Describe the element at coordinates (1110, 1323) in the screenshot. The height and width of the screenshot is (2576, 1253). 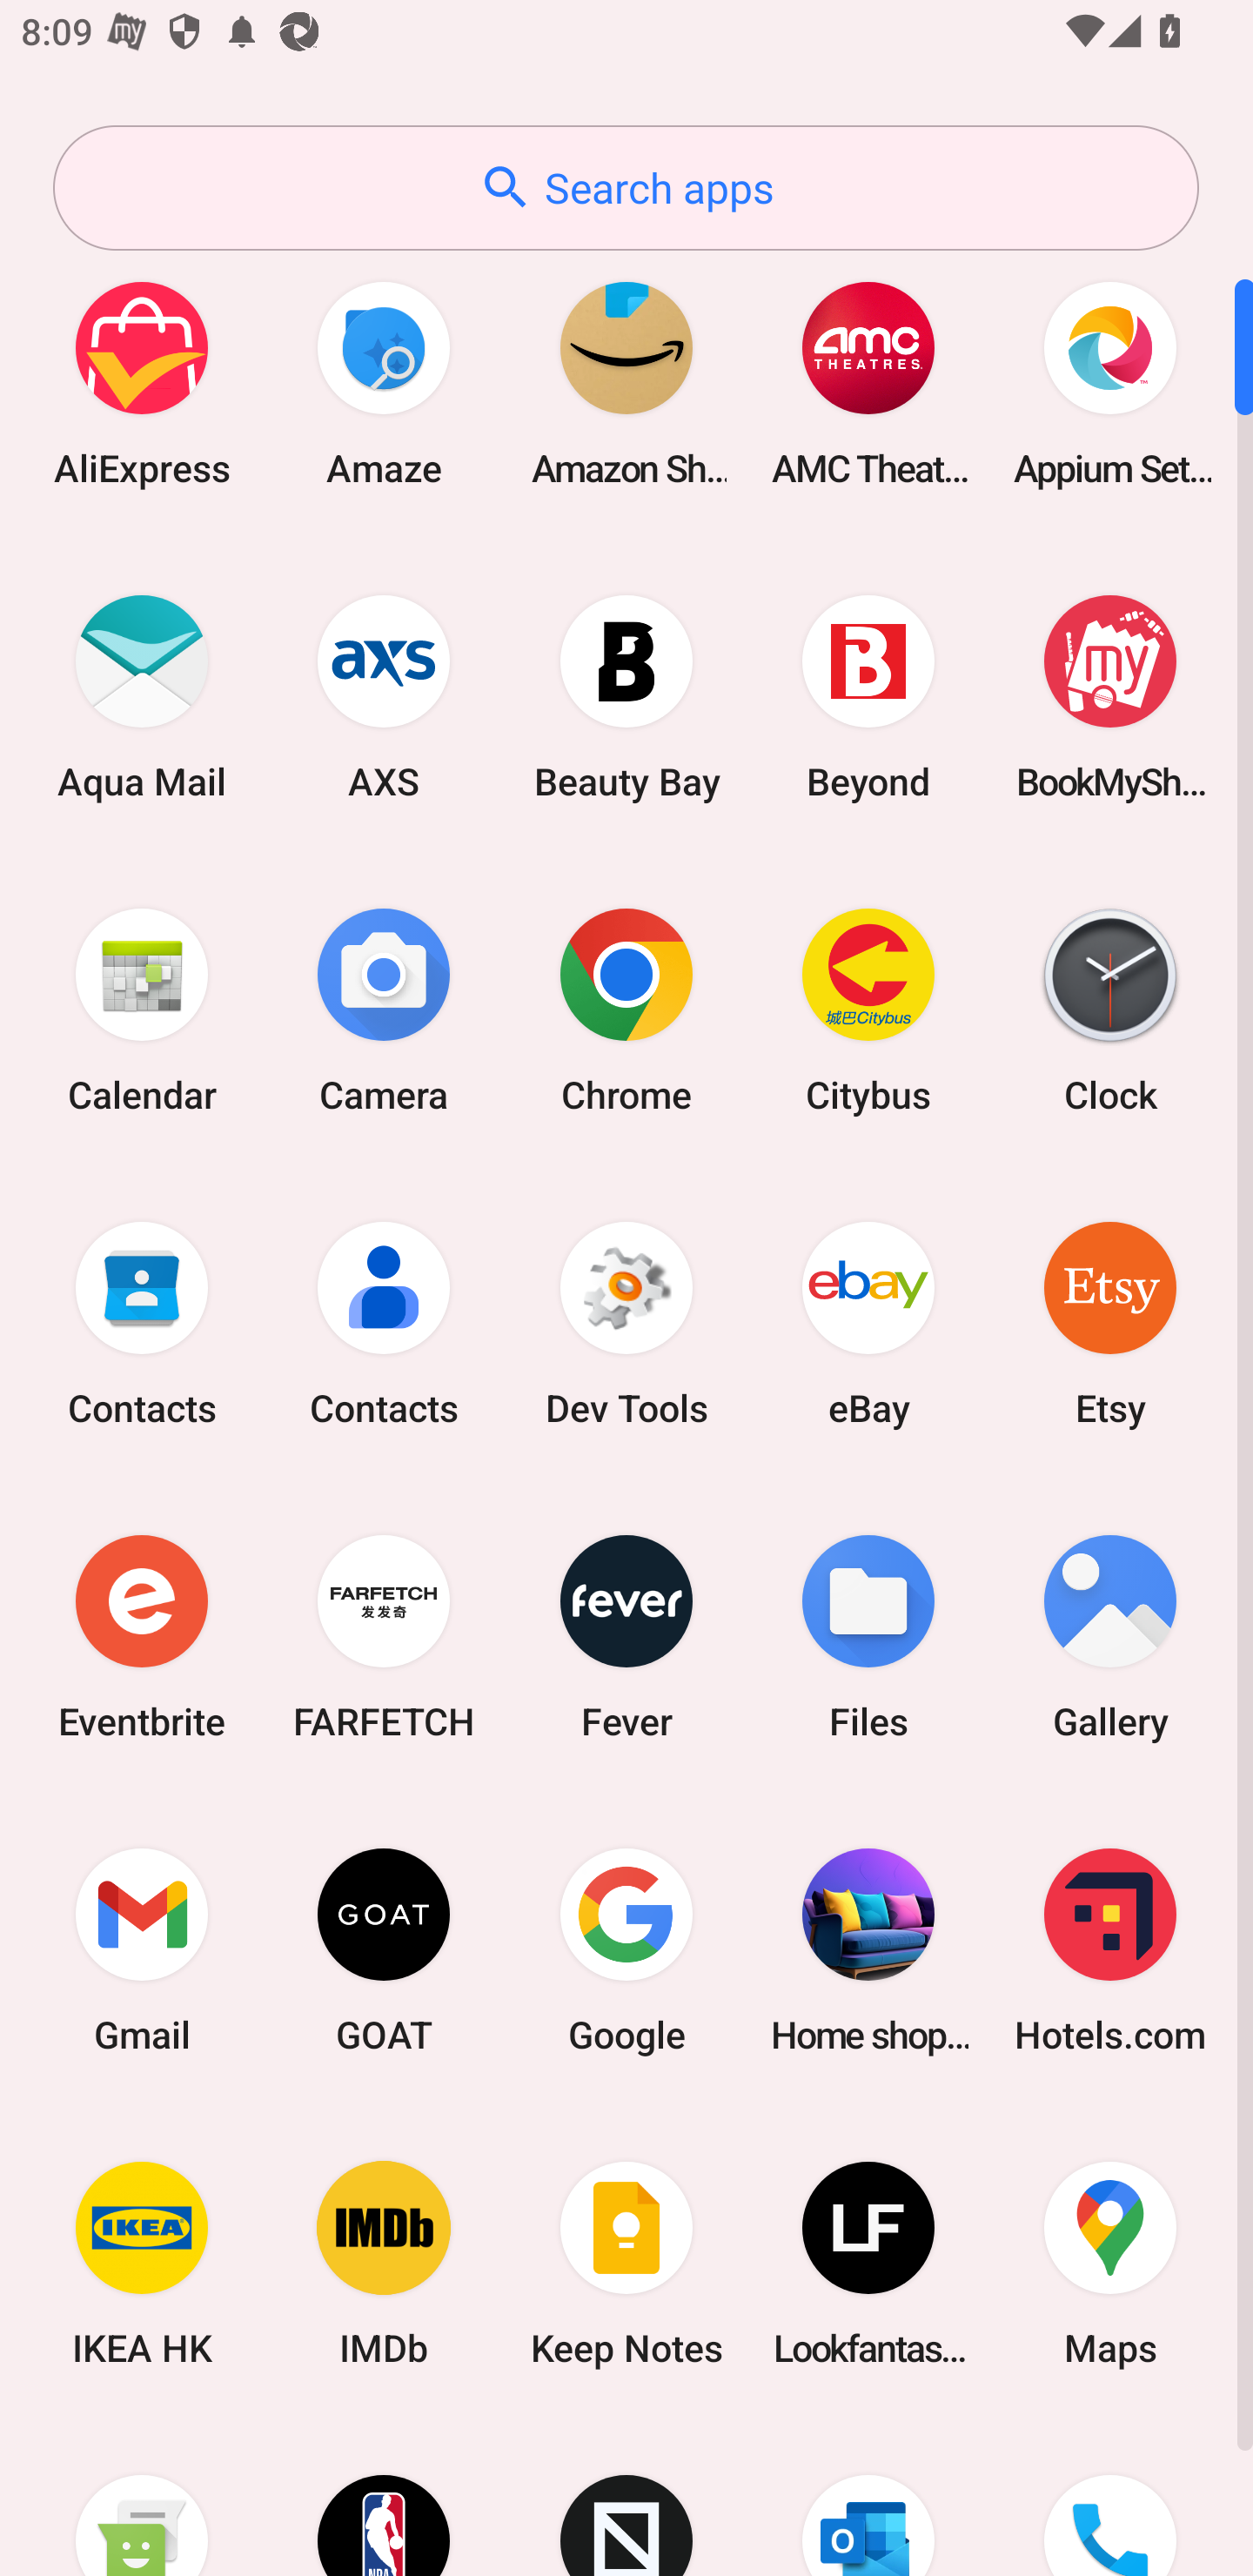
I see `Etsy` at that location.